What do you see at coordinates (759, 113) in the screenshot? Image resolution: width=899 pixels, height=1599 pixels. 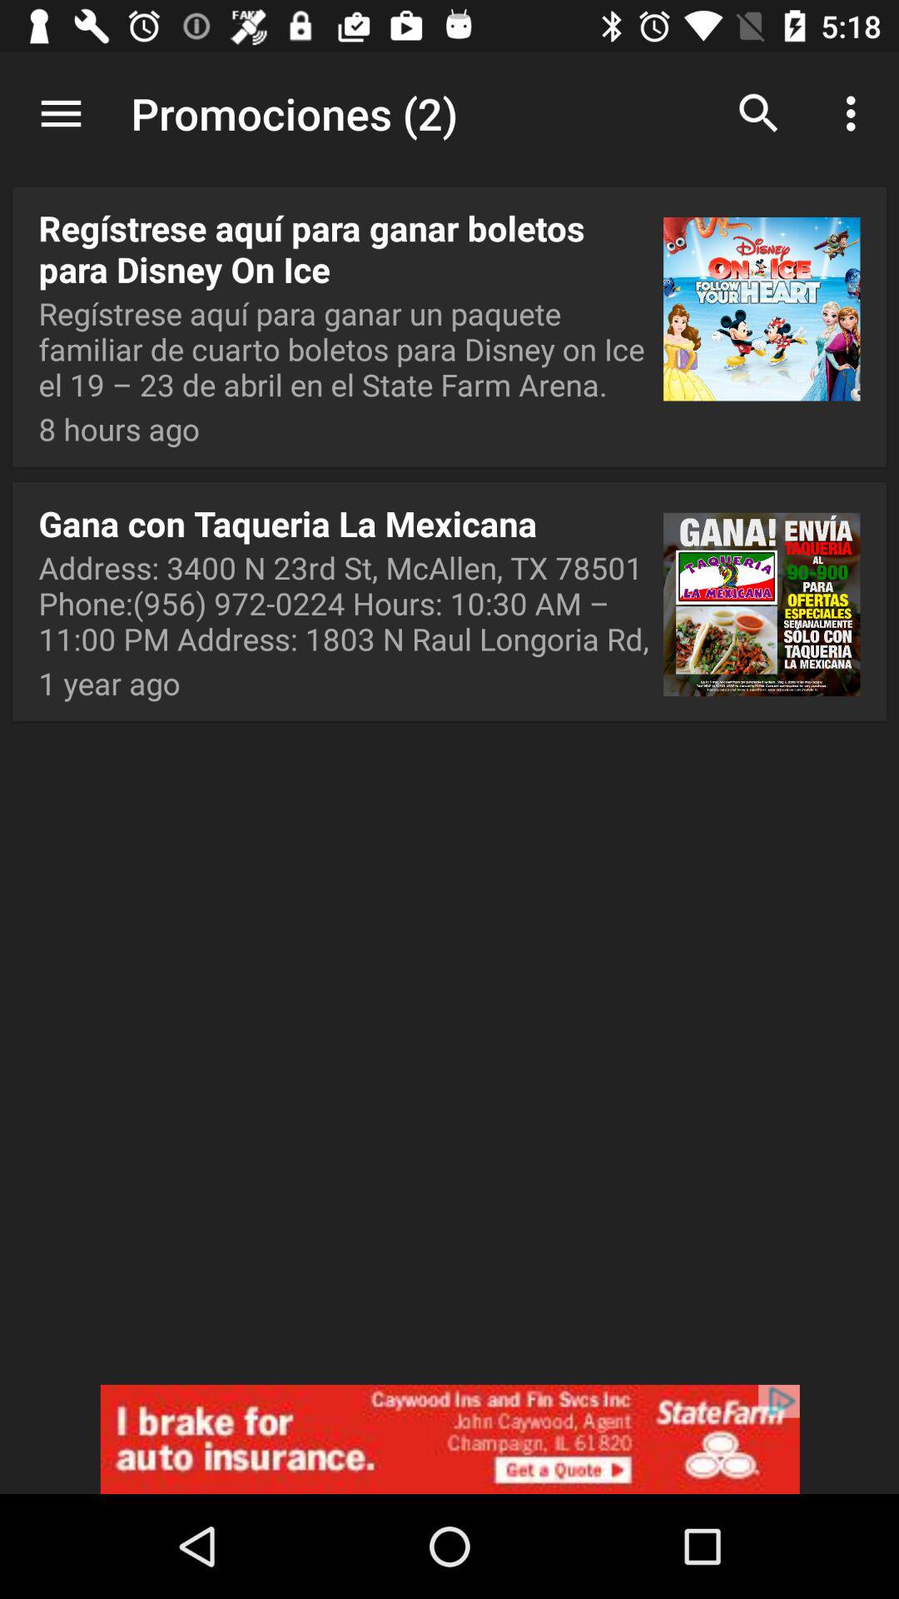 I see `click on the search icon on the top right corner of the web page` at bounding box center [759, 113].